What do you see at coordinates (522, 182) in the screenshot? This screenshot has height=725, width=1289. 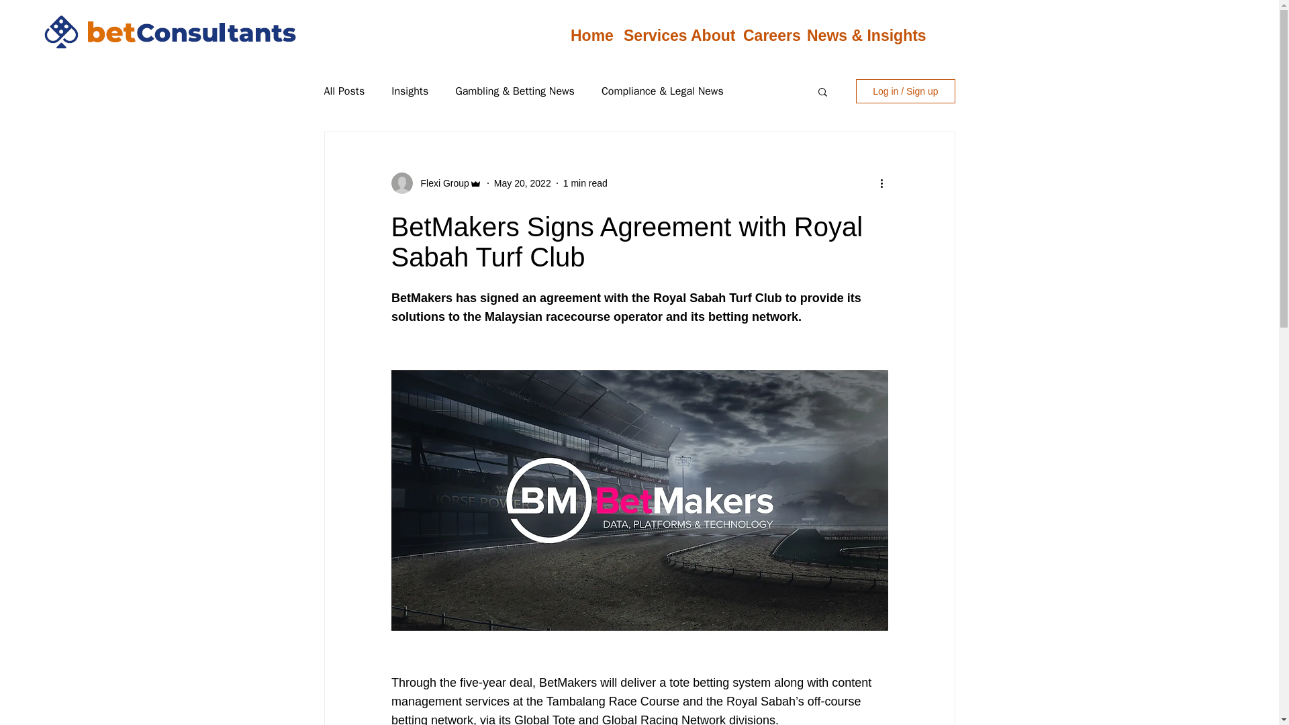 I see `May 20, 2022` at bounding box center [522, 182].